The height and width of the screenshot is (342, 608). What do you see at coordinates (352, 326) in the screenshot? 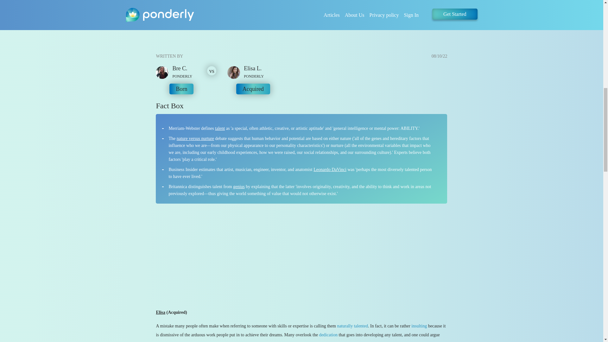
I see `naturally talented` at bounding box center [352, 326].